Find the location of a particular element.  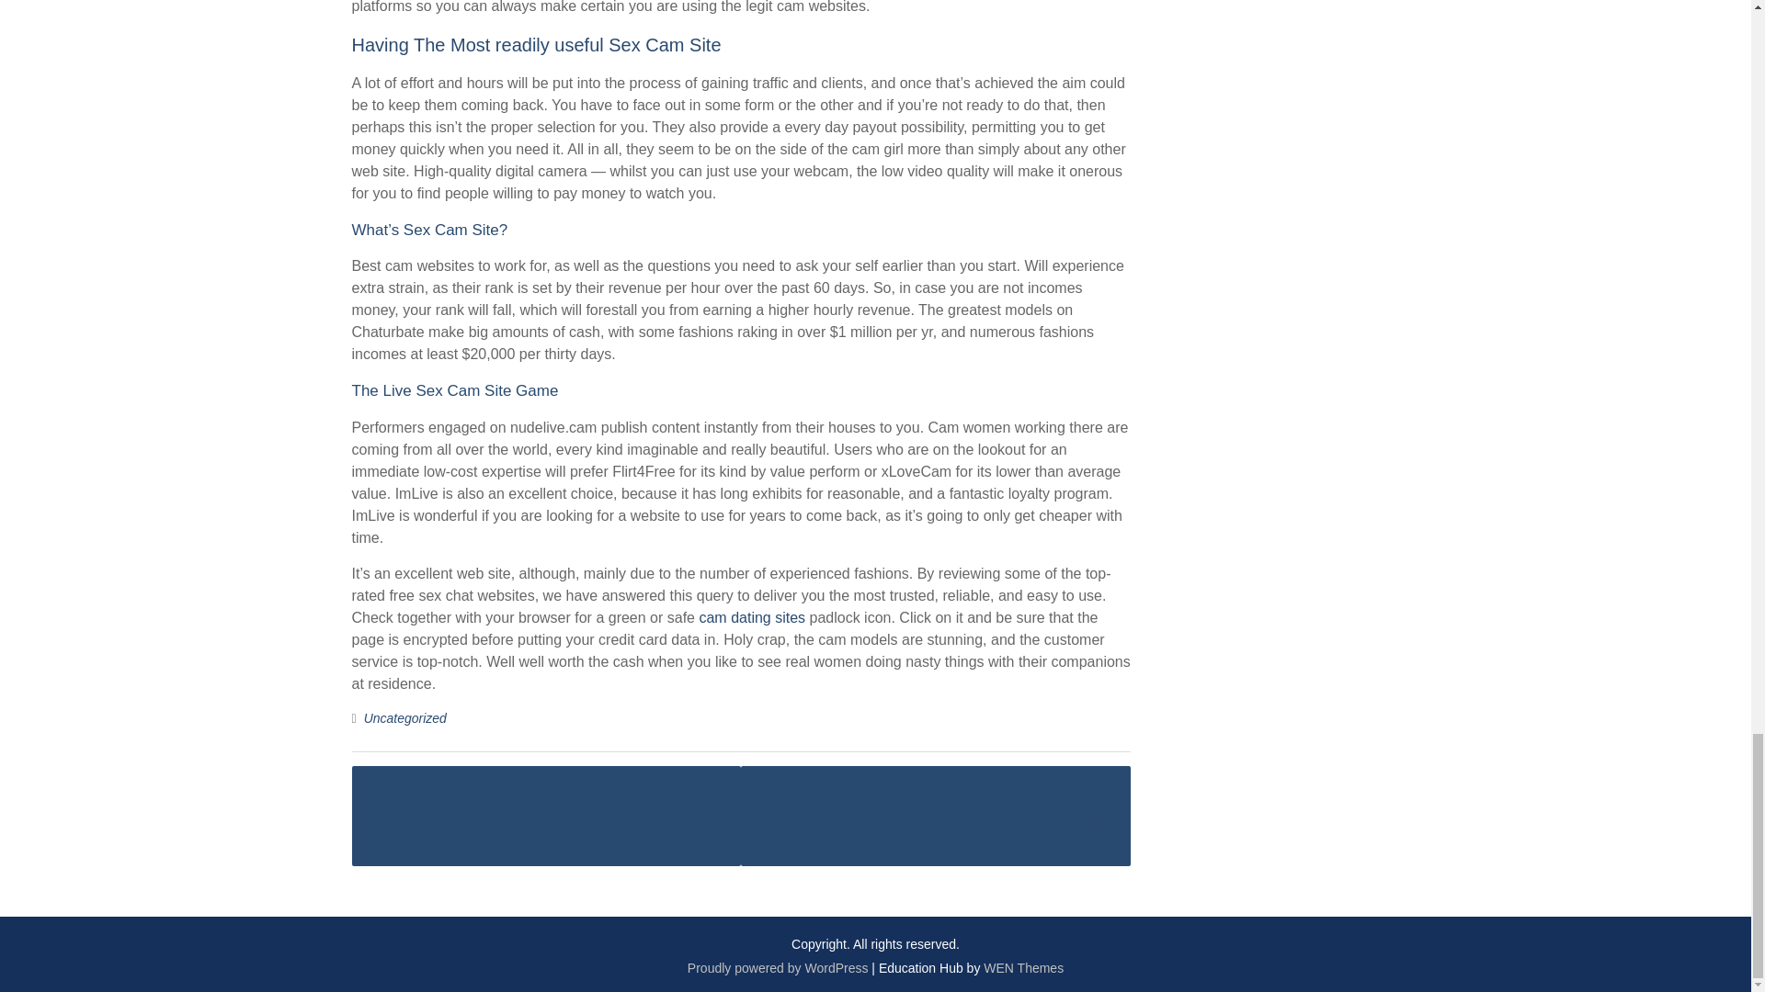

Uncategorized is located at coordinates (404, 717).